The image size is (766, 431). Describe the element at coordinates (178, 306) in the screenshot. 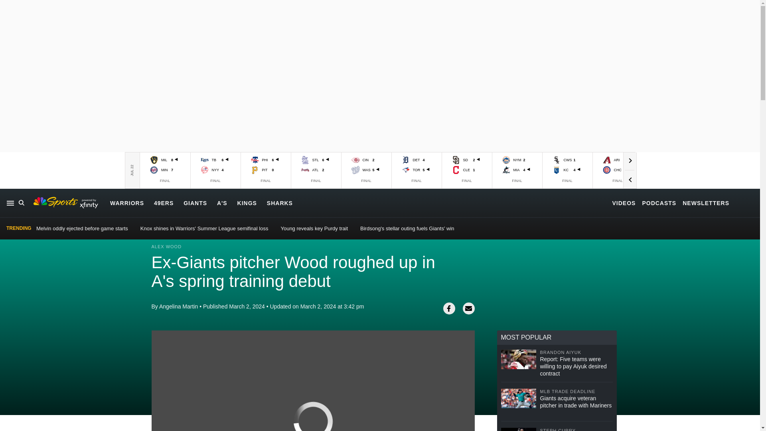

I see `Angelina Martin` at that location.